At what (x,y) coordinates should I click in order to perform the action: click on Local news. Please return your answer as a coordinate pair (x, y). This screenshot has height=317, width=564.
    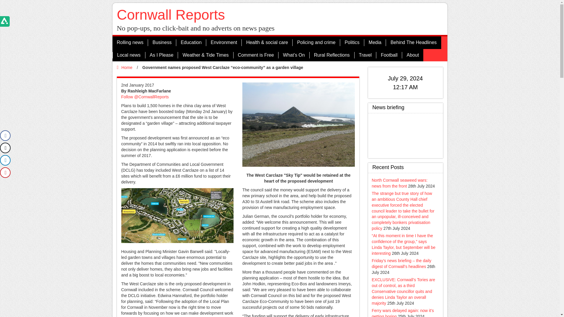
    Looking at the image, I should click on (129, 55).